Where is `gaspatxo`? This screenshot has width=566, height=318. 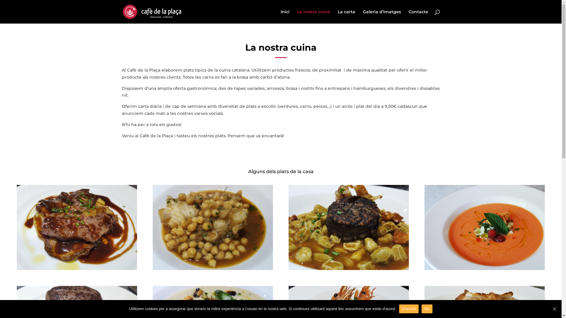 gaspatxo is located at coordinates (485, 269).